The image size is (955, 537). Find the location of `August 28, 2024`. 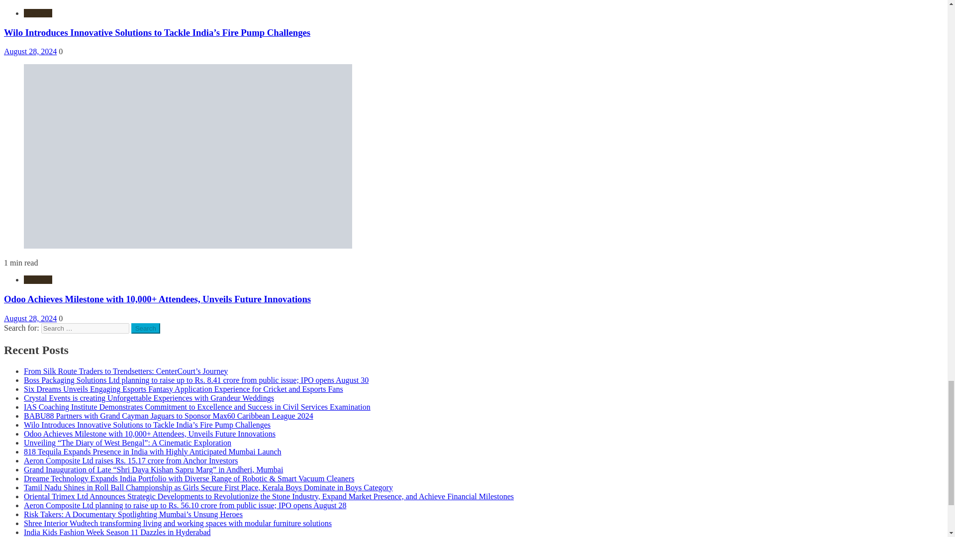

August 28, 2024 is located at coordinates (30, 318).